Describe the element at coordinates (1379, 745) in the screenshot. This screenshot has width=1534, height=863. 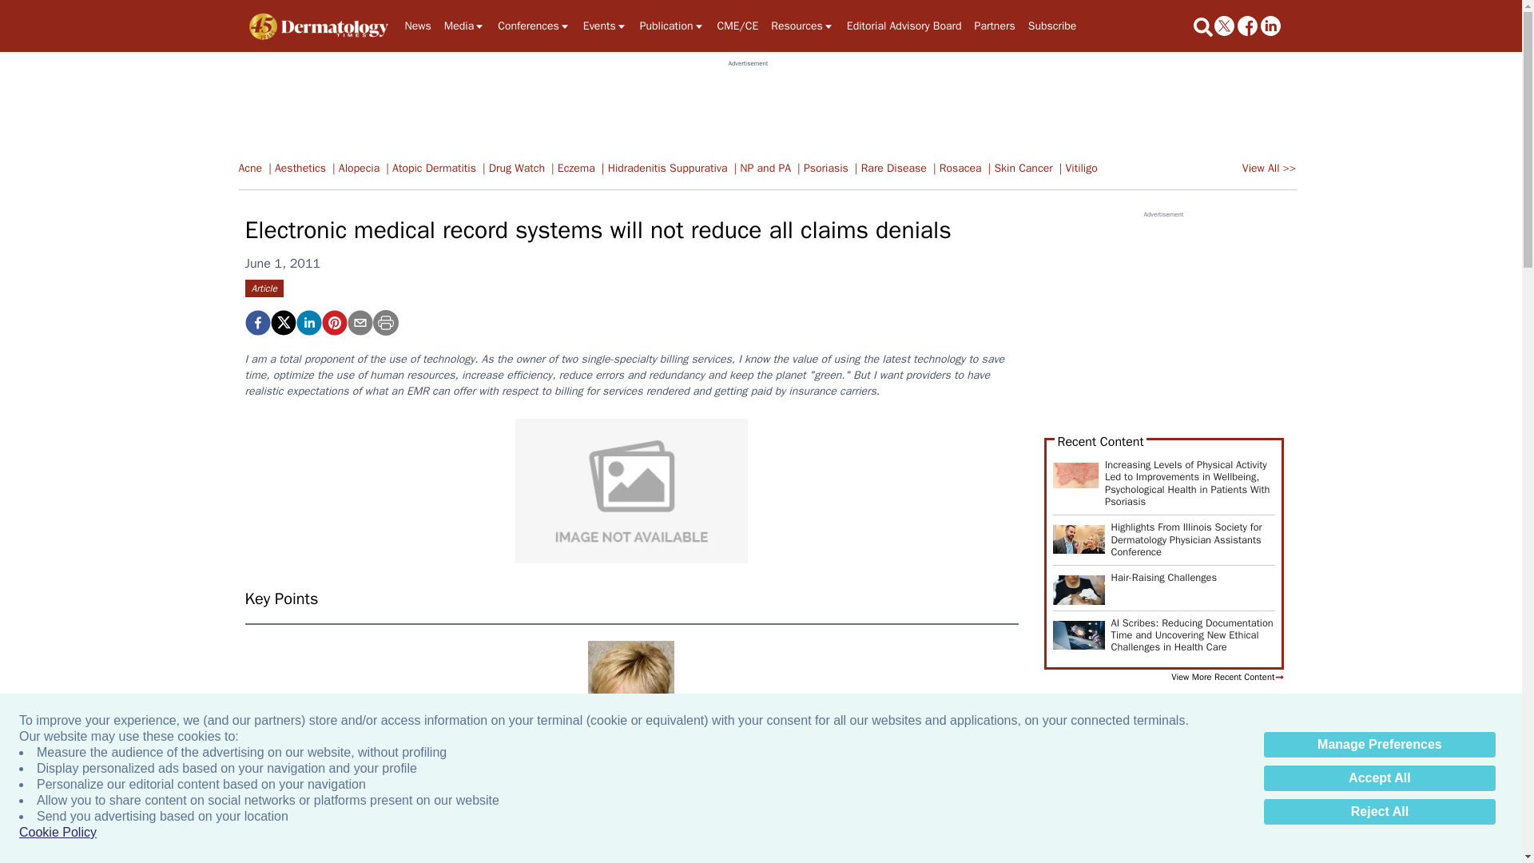
I see `Manage Preferences` at that location.